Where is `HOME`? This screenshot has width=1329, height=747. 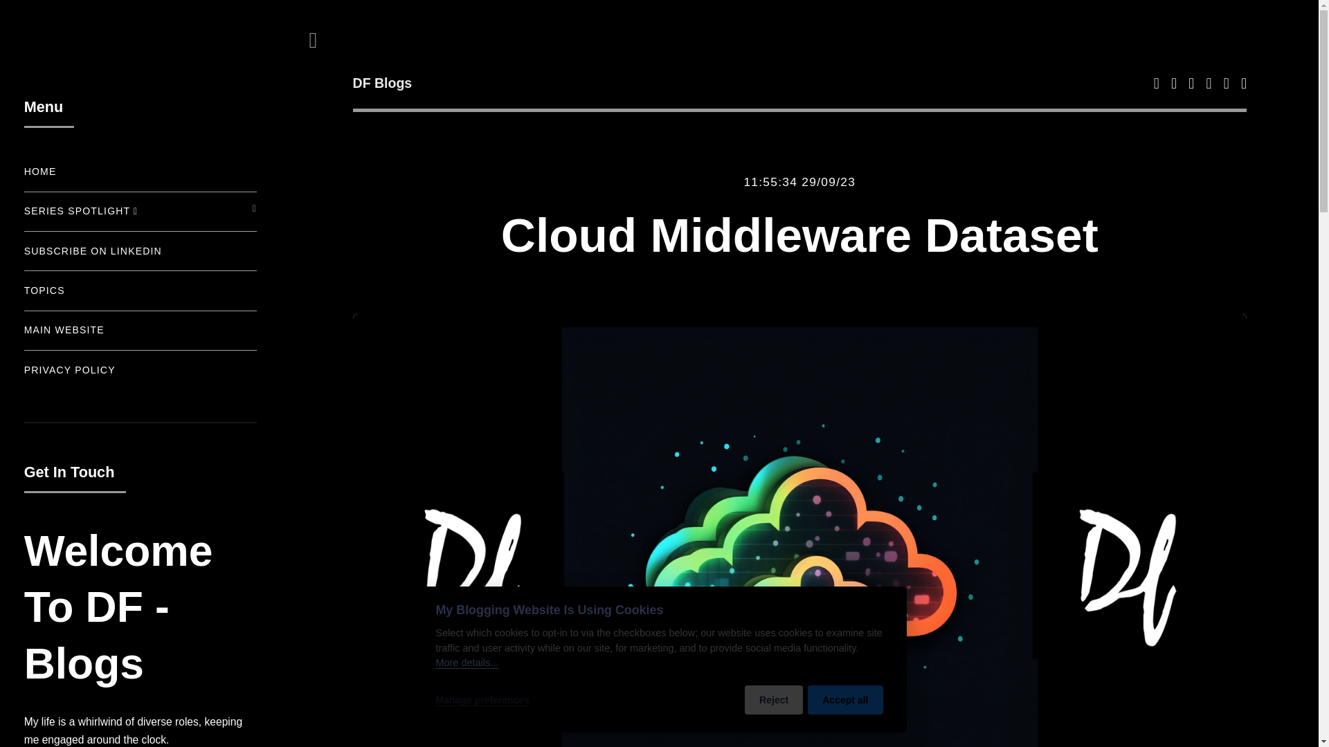
HOME is located at coordinates (140, 172).